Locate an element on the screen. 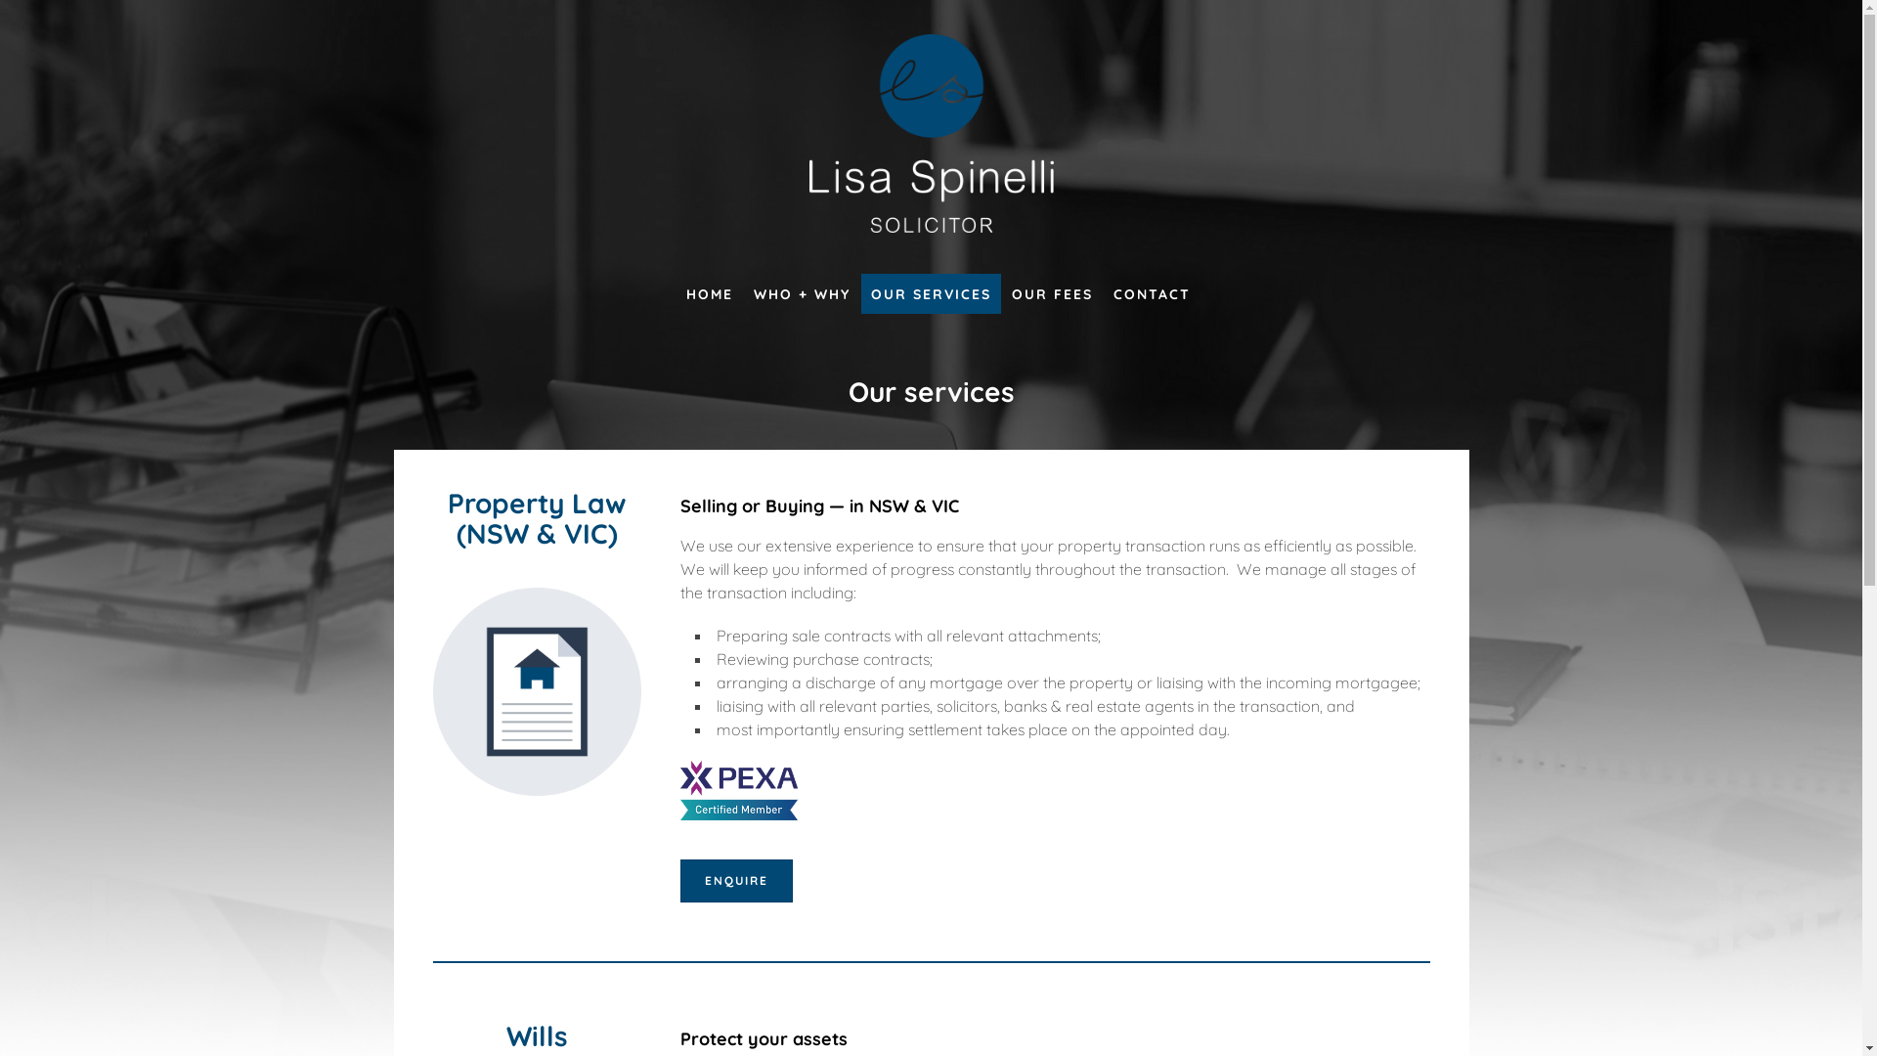  WHO + WHY is located at coordinates (802, 293).